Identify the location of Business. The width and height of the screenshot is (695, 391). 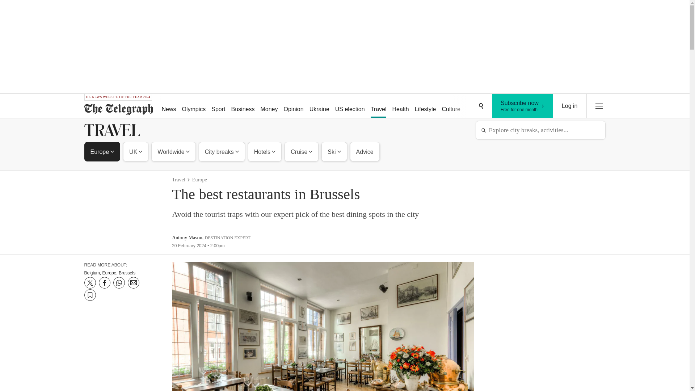
(523, 106).